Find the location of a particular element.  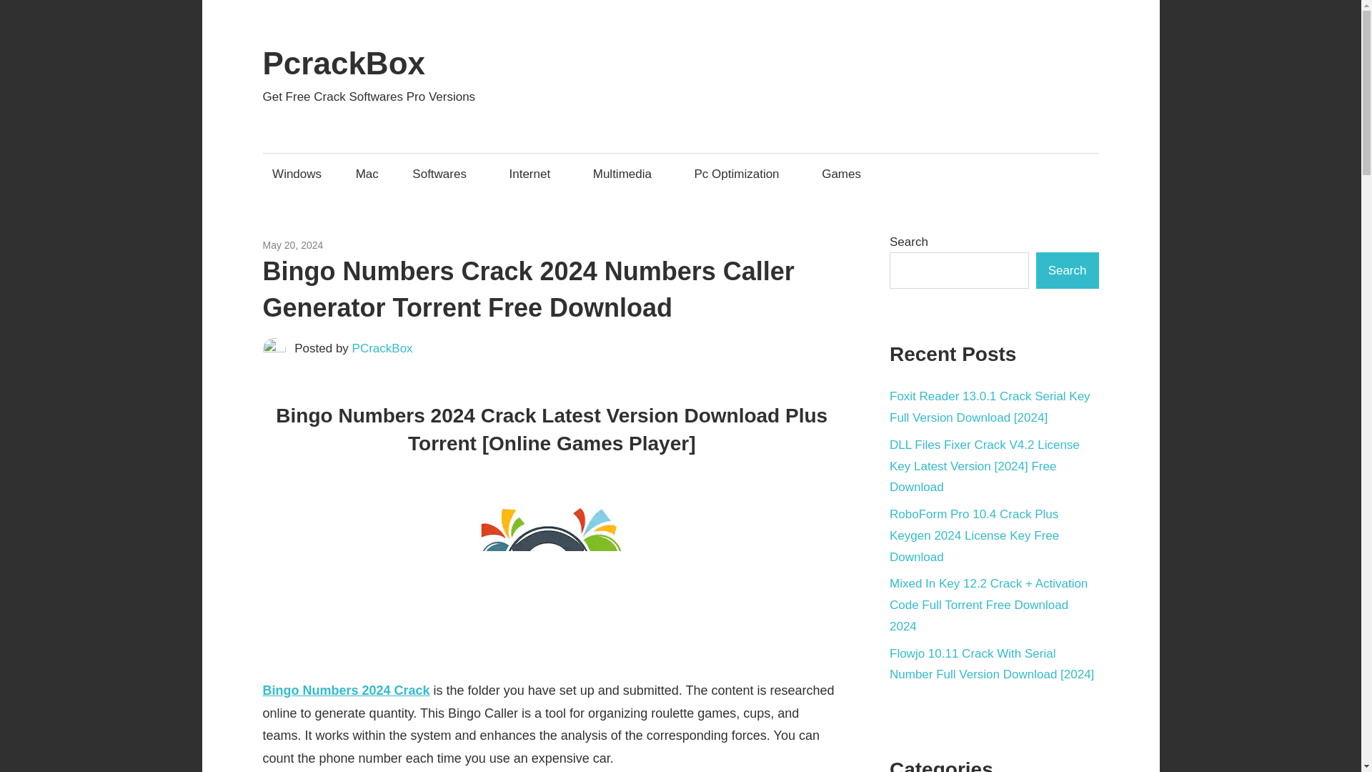

Mac is located at coordinates (414, 244).